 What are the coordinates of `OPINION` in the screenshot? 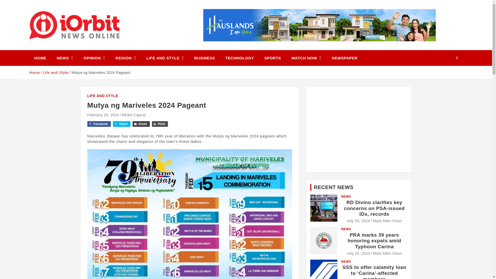 It's located at (95, 58).